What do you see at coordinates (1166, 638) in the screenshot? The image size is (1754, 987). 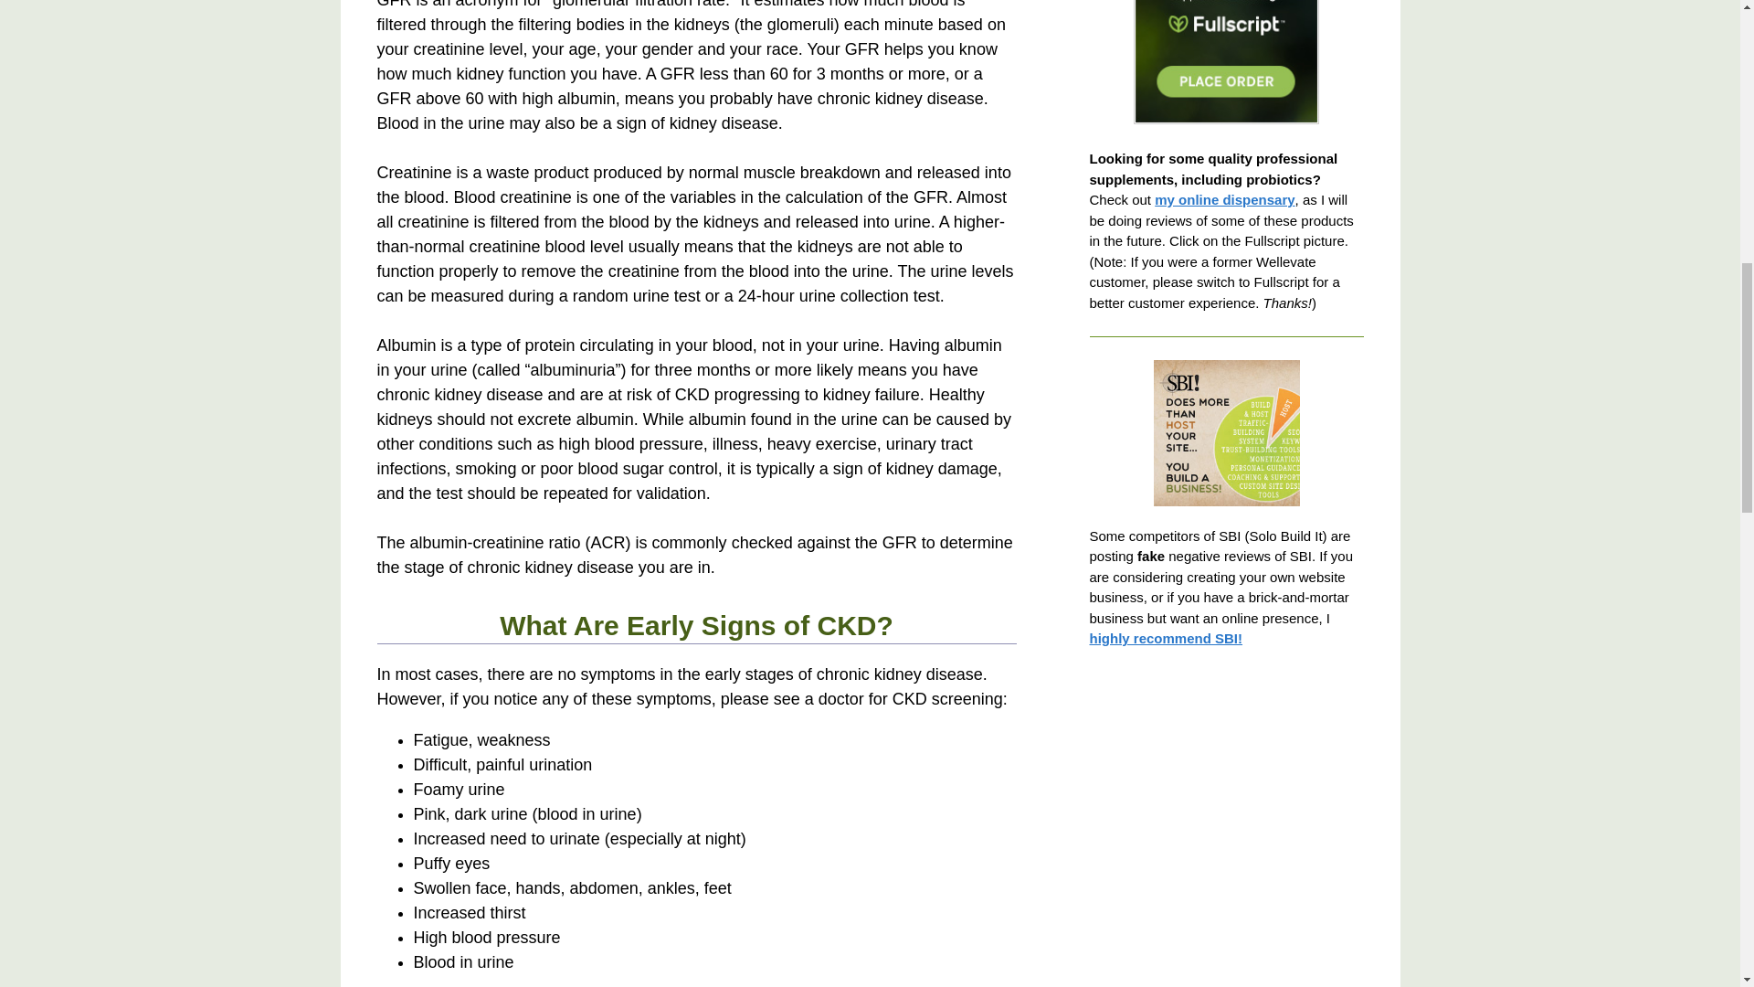 I see `highly recommend SBI!` at bounding box center [1166, 638].